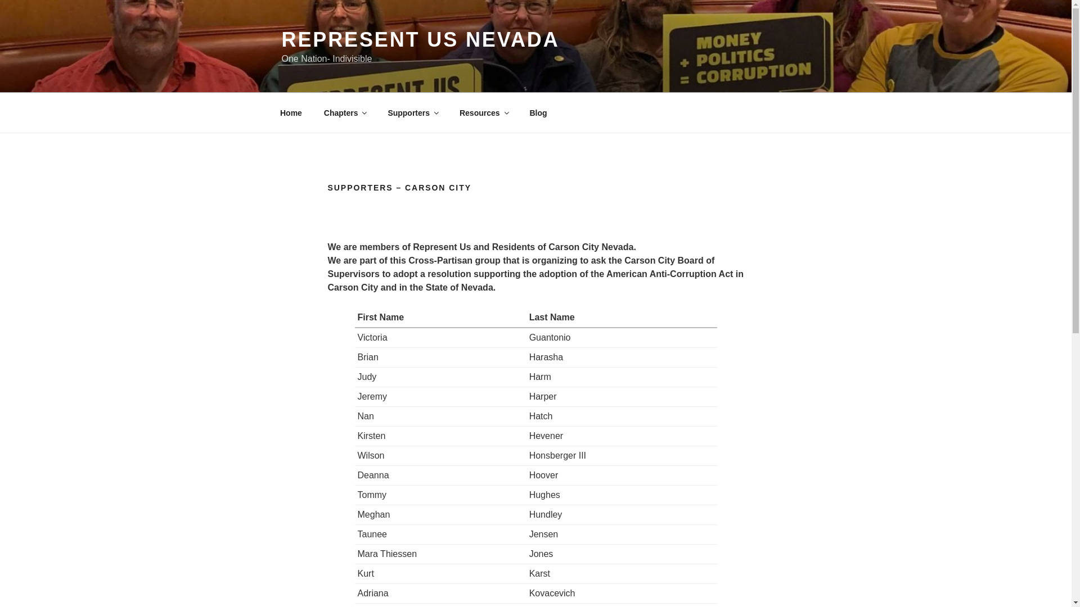 This screenshot has width=1080, height=607. What do you see at coordinates (345, 112) in the screenshot?
I see `Chapters` at bounding box center [345, 112].